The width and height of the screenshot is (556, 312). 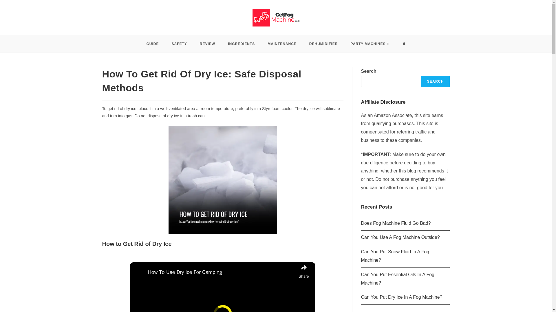 I want to click on MAINTENANCE, so click(x=282, y=44).